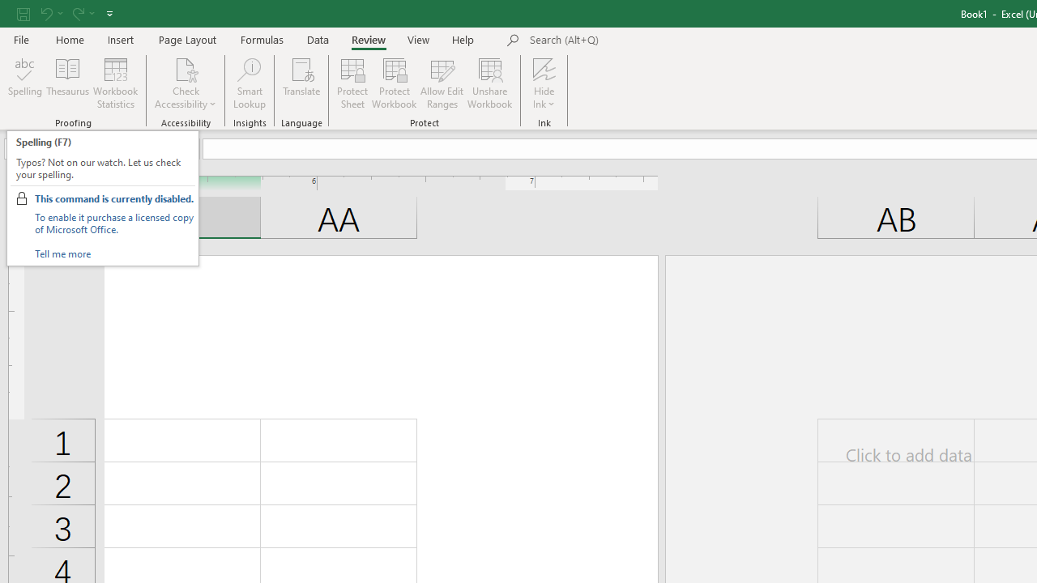  What do you see at coordinates (115, 83) in the screenshot?
I see `Workbook Statistics` at bounding box center [115, 83].